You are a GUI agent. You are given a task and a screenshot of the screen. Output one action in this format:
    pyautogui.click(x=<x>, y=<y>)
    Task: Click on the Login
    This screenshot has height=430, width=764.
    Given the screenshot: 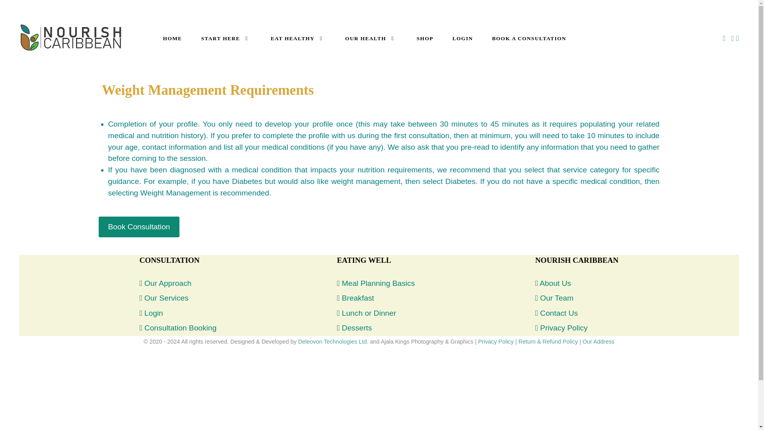 What is the action you would take?
    pyautogui.click(x=154, y=313)
    